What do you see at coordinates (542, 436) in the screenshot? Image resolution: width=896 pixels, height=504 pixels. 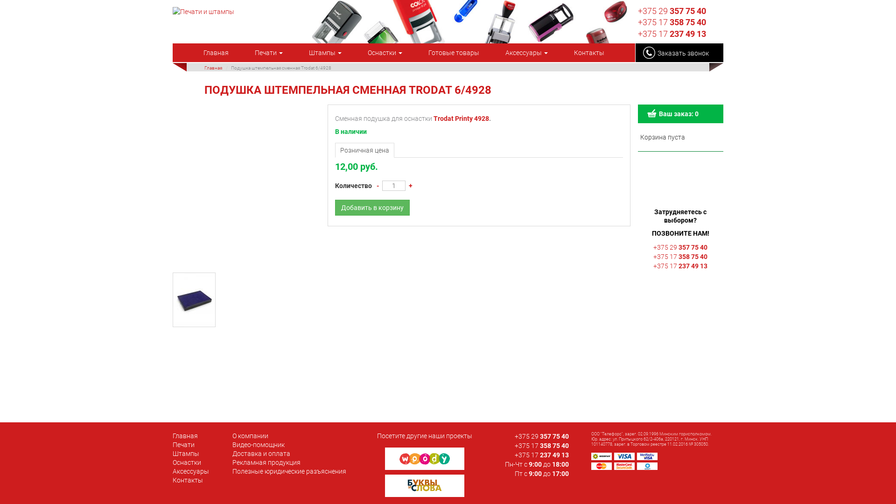 I see `+375 29 357 75 40` at bounding box center [542, 436].